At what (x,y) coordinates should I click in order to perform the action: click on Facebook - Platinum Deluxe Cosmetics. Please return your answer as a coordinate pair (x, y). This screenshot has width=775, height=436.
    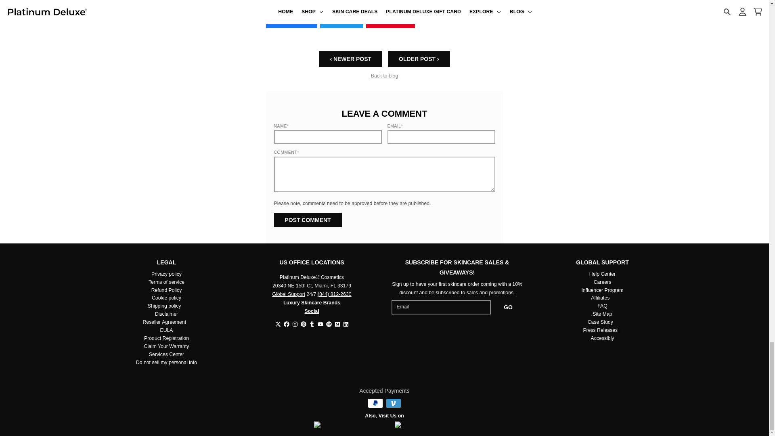
    Looking at the image, I should click on (286, 324).